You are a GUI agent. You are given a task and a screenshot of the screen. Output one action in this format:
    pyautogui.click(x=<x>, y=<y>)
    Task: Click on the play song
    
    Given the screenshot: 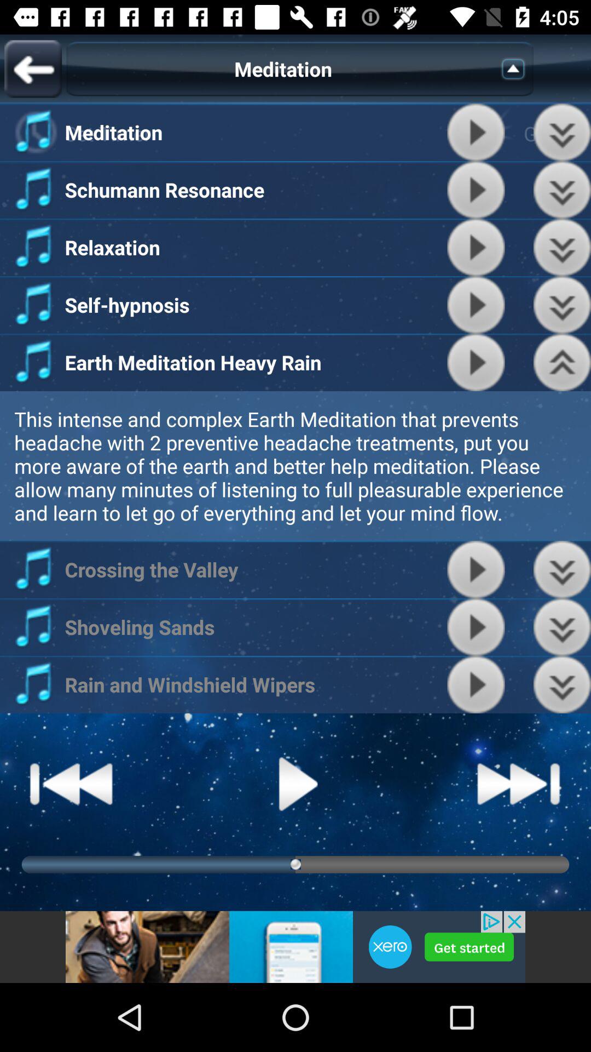 What is the action you would take?
    pyautogui.click(x=476, y=685)
    